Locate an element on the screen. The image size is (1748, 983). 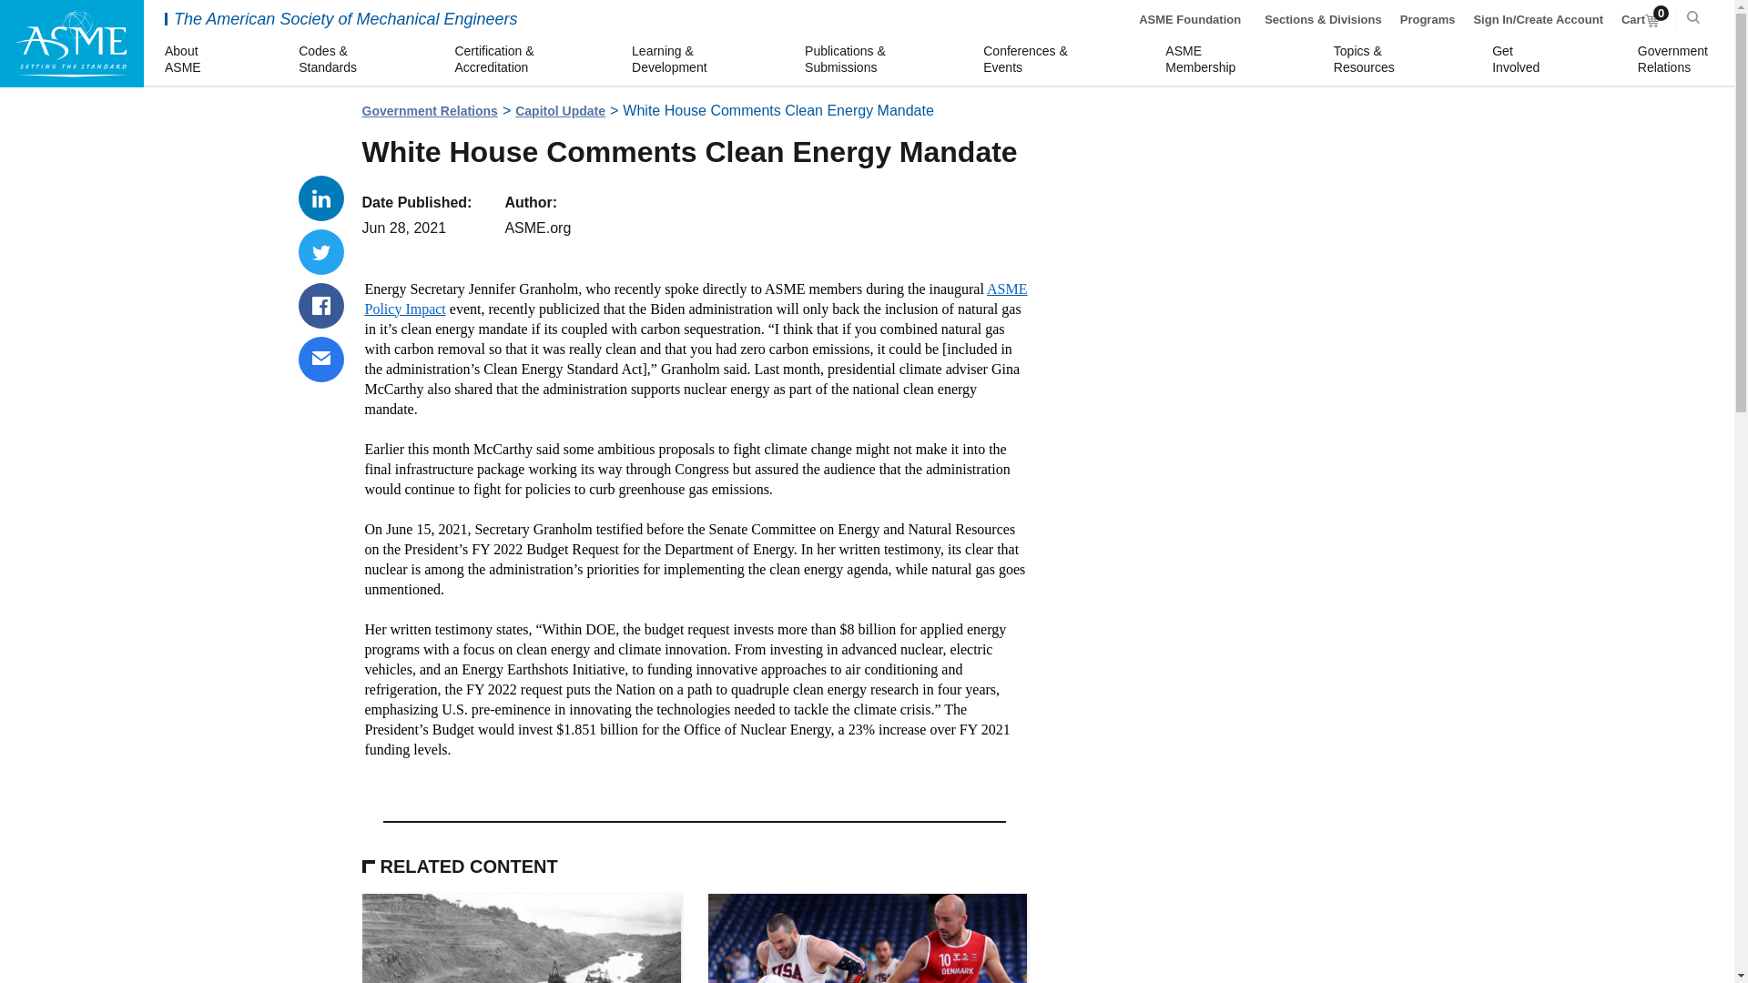
Government Relations is located at coordinates (1675, 60).